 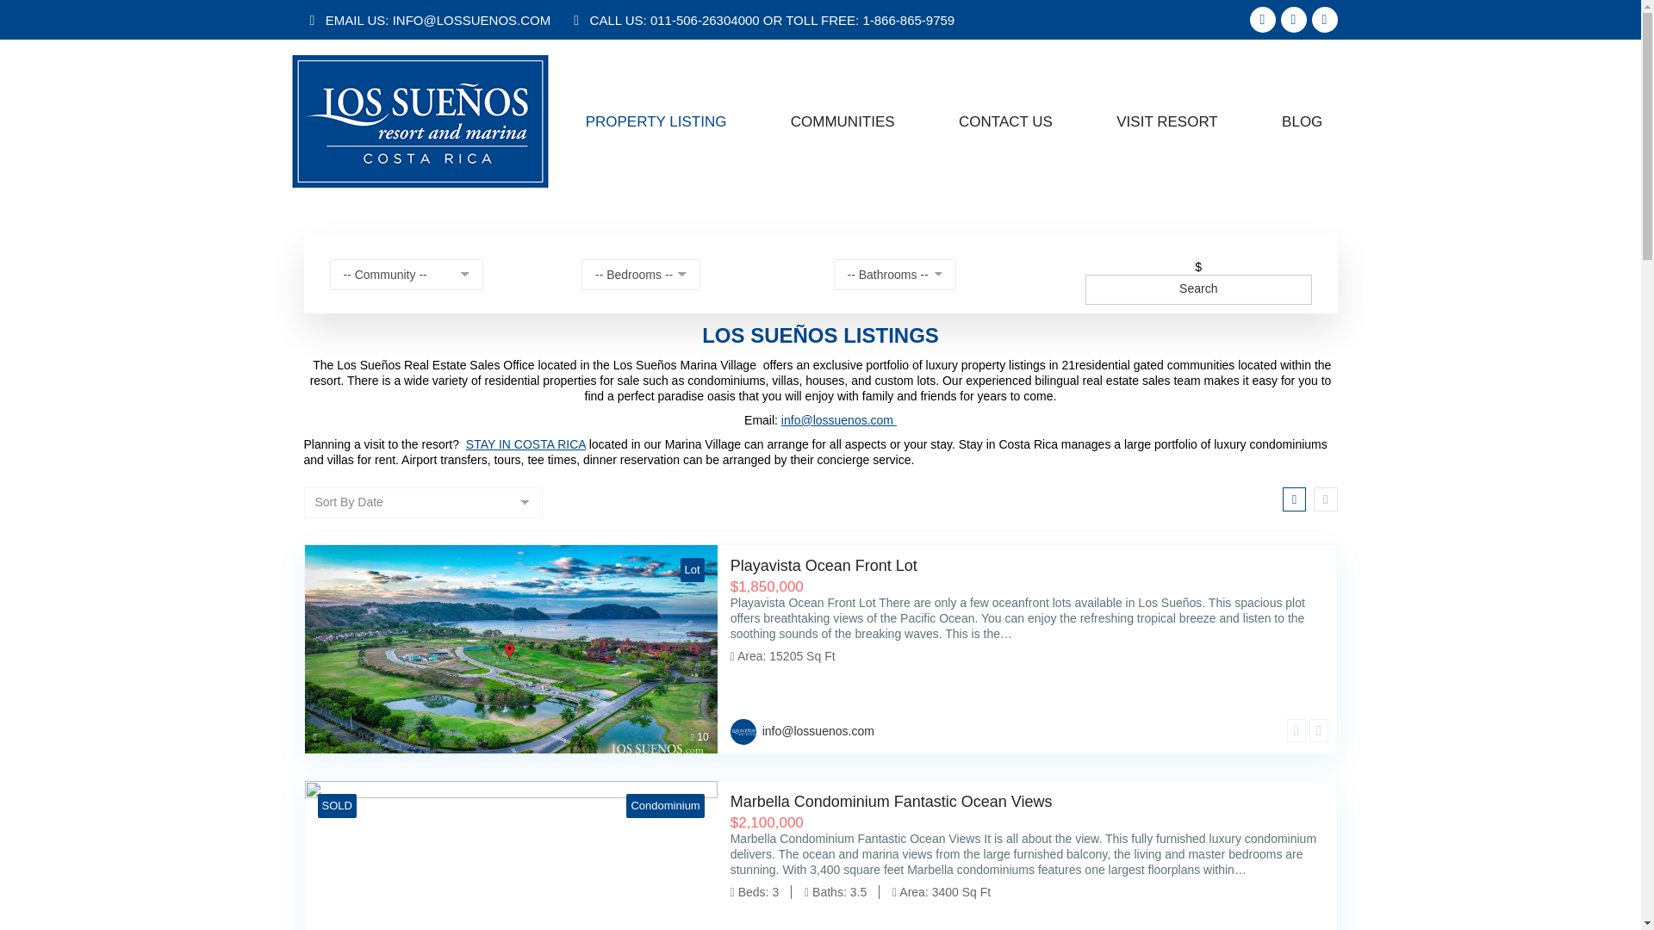 I want to click on VISIT RESORT, so click(x=843, y=121).